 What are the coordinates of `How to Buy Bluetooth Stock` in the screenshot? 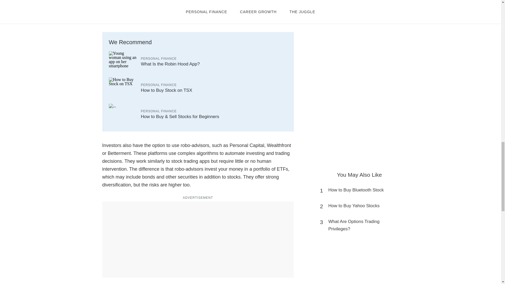 It's located at (356, 190).